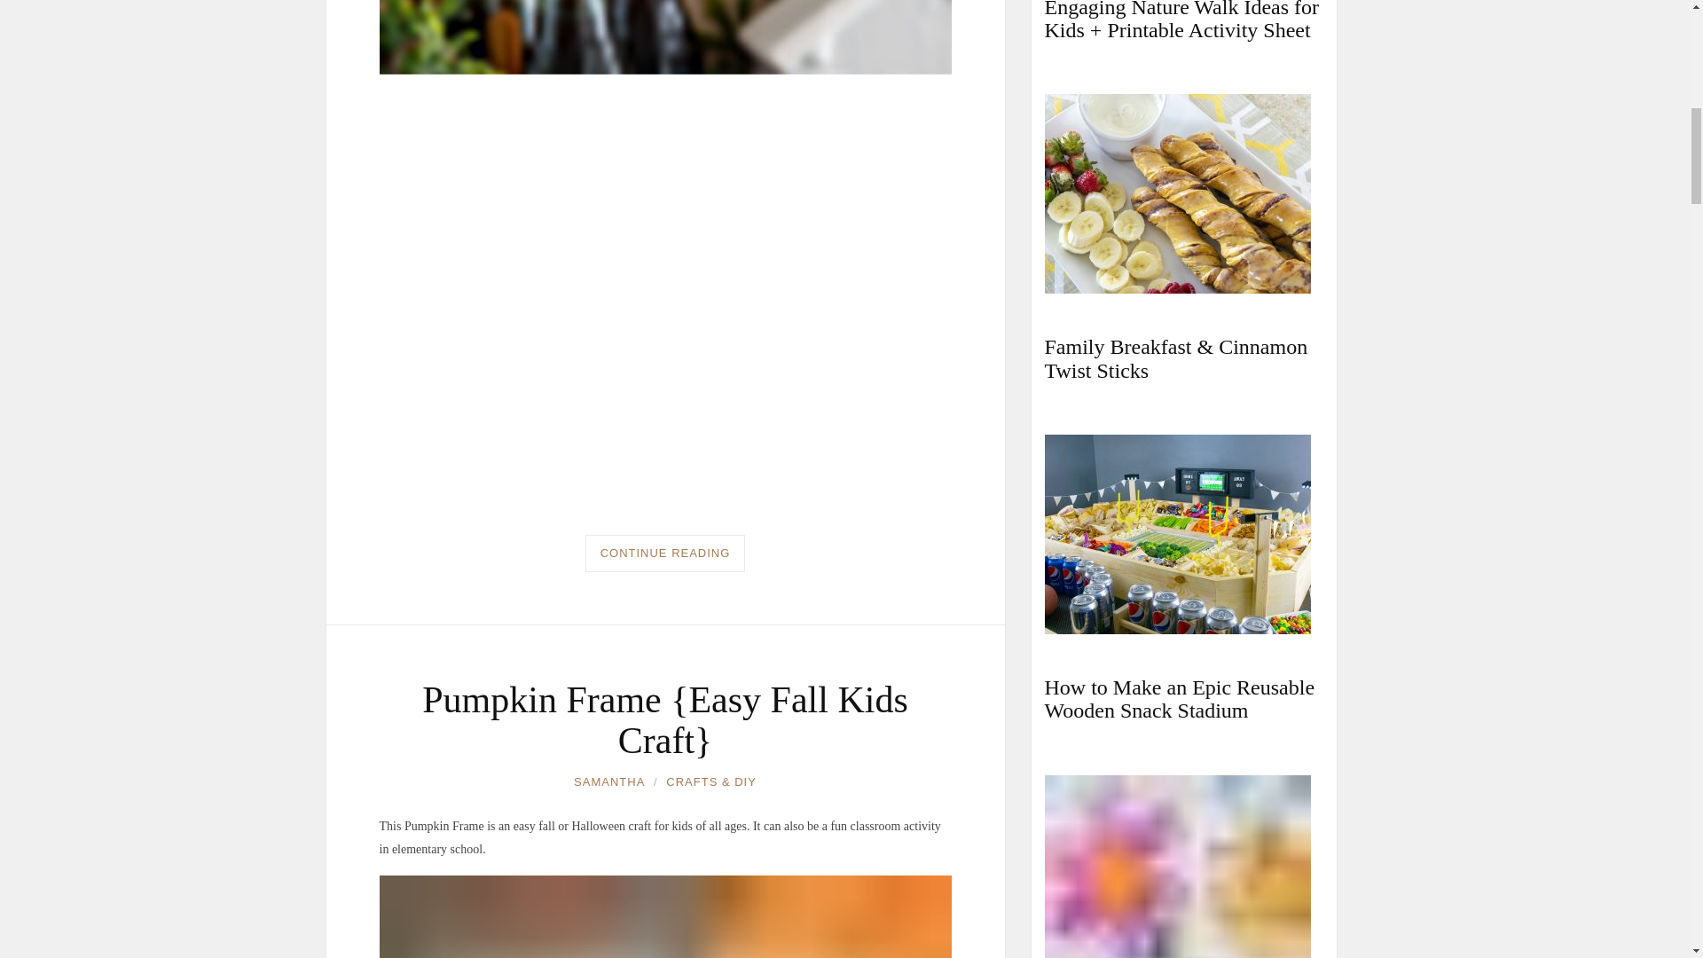 Image resolution: width=1703 pixels, height=958 pixels. Describe the element at coordinates (665, 553) in the screenshot. I see `CONTINUE READING` at that location.